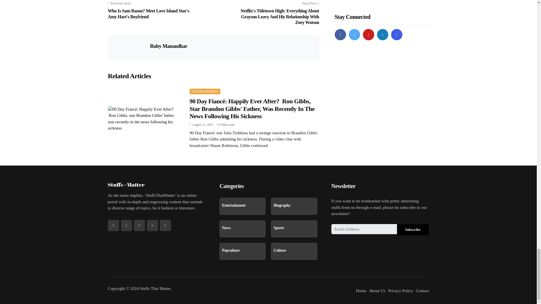 The width and height of the screenshot is (541, 304). I want to click on Home, so click(361, 290).